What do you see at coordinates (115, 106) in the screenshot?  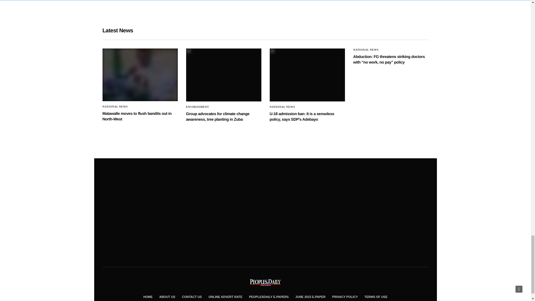 I see `National News` at bounding box center [115, 106].